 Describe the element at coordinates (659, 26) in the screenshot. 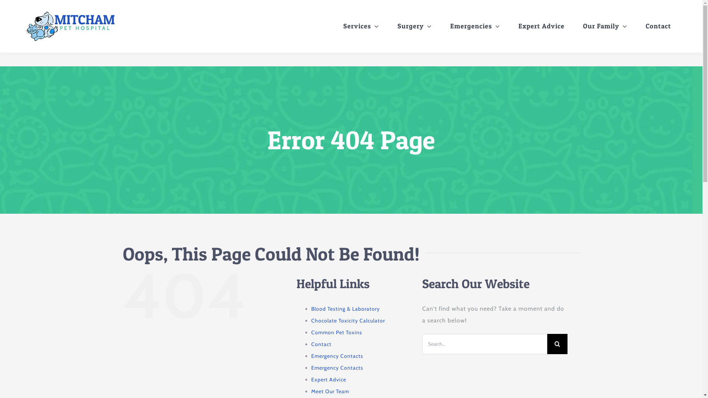

I see `Contact` at that location.